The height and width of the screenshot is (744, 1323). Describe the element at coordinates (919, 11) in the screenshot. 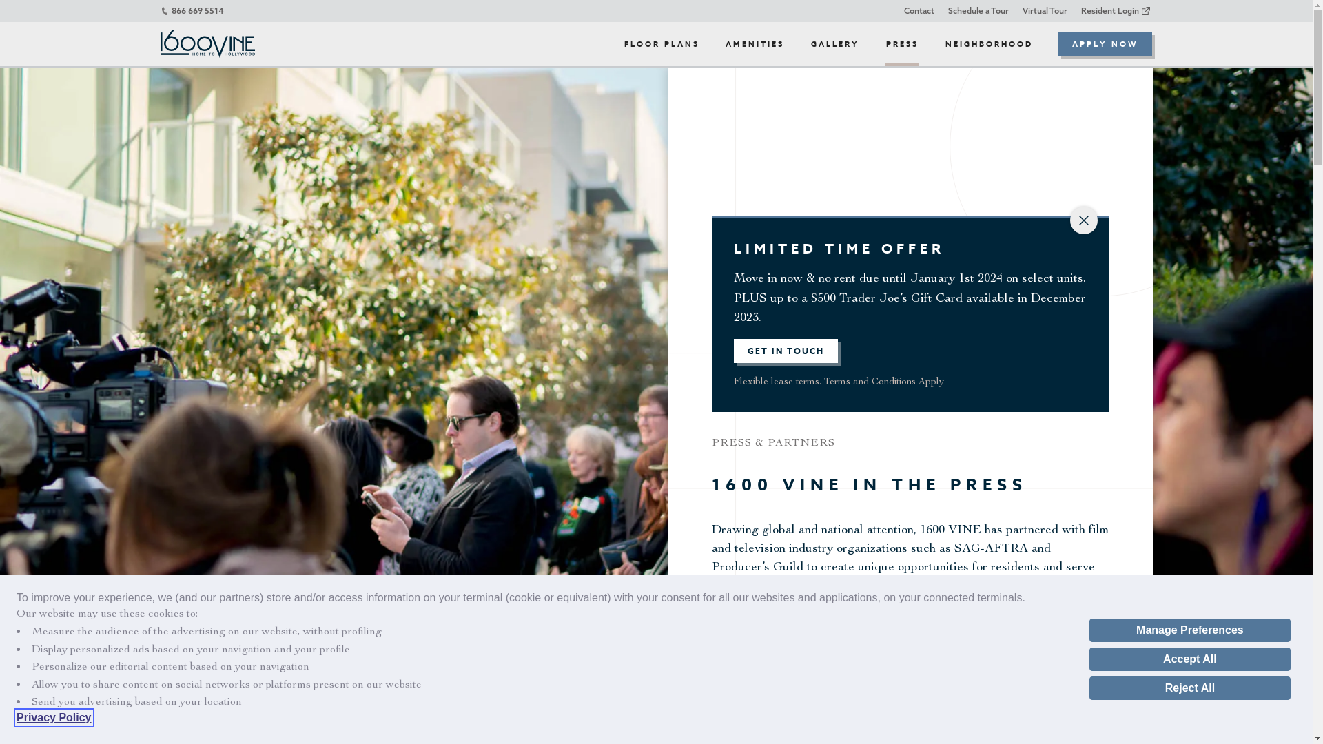

I see `Contact` at that location.